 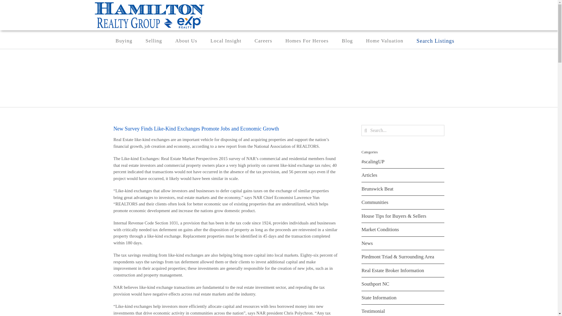 I want to click on Search Listings, so click(x=440, y=41).